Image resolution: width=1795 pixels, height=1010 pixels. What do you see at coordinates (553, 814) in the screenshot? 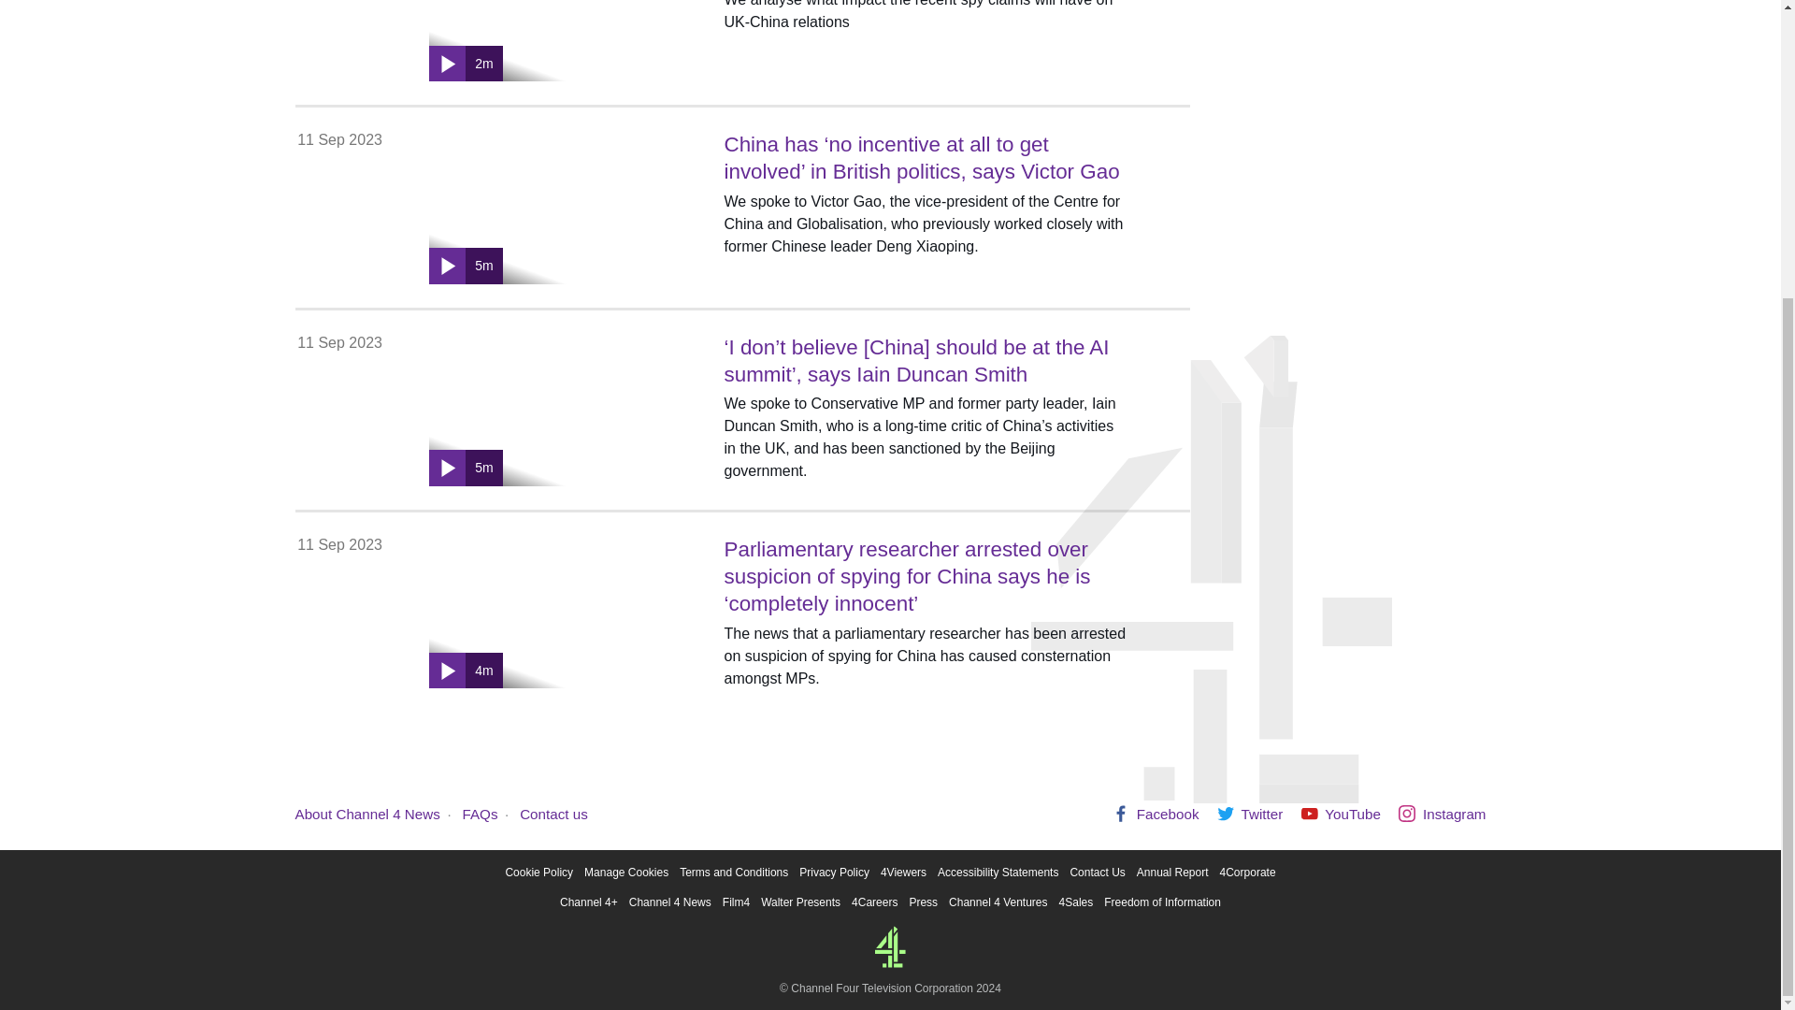
I see `Contact us` at bounding box center [553, 814].